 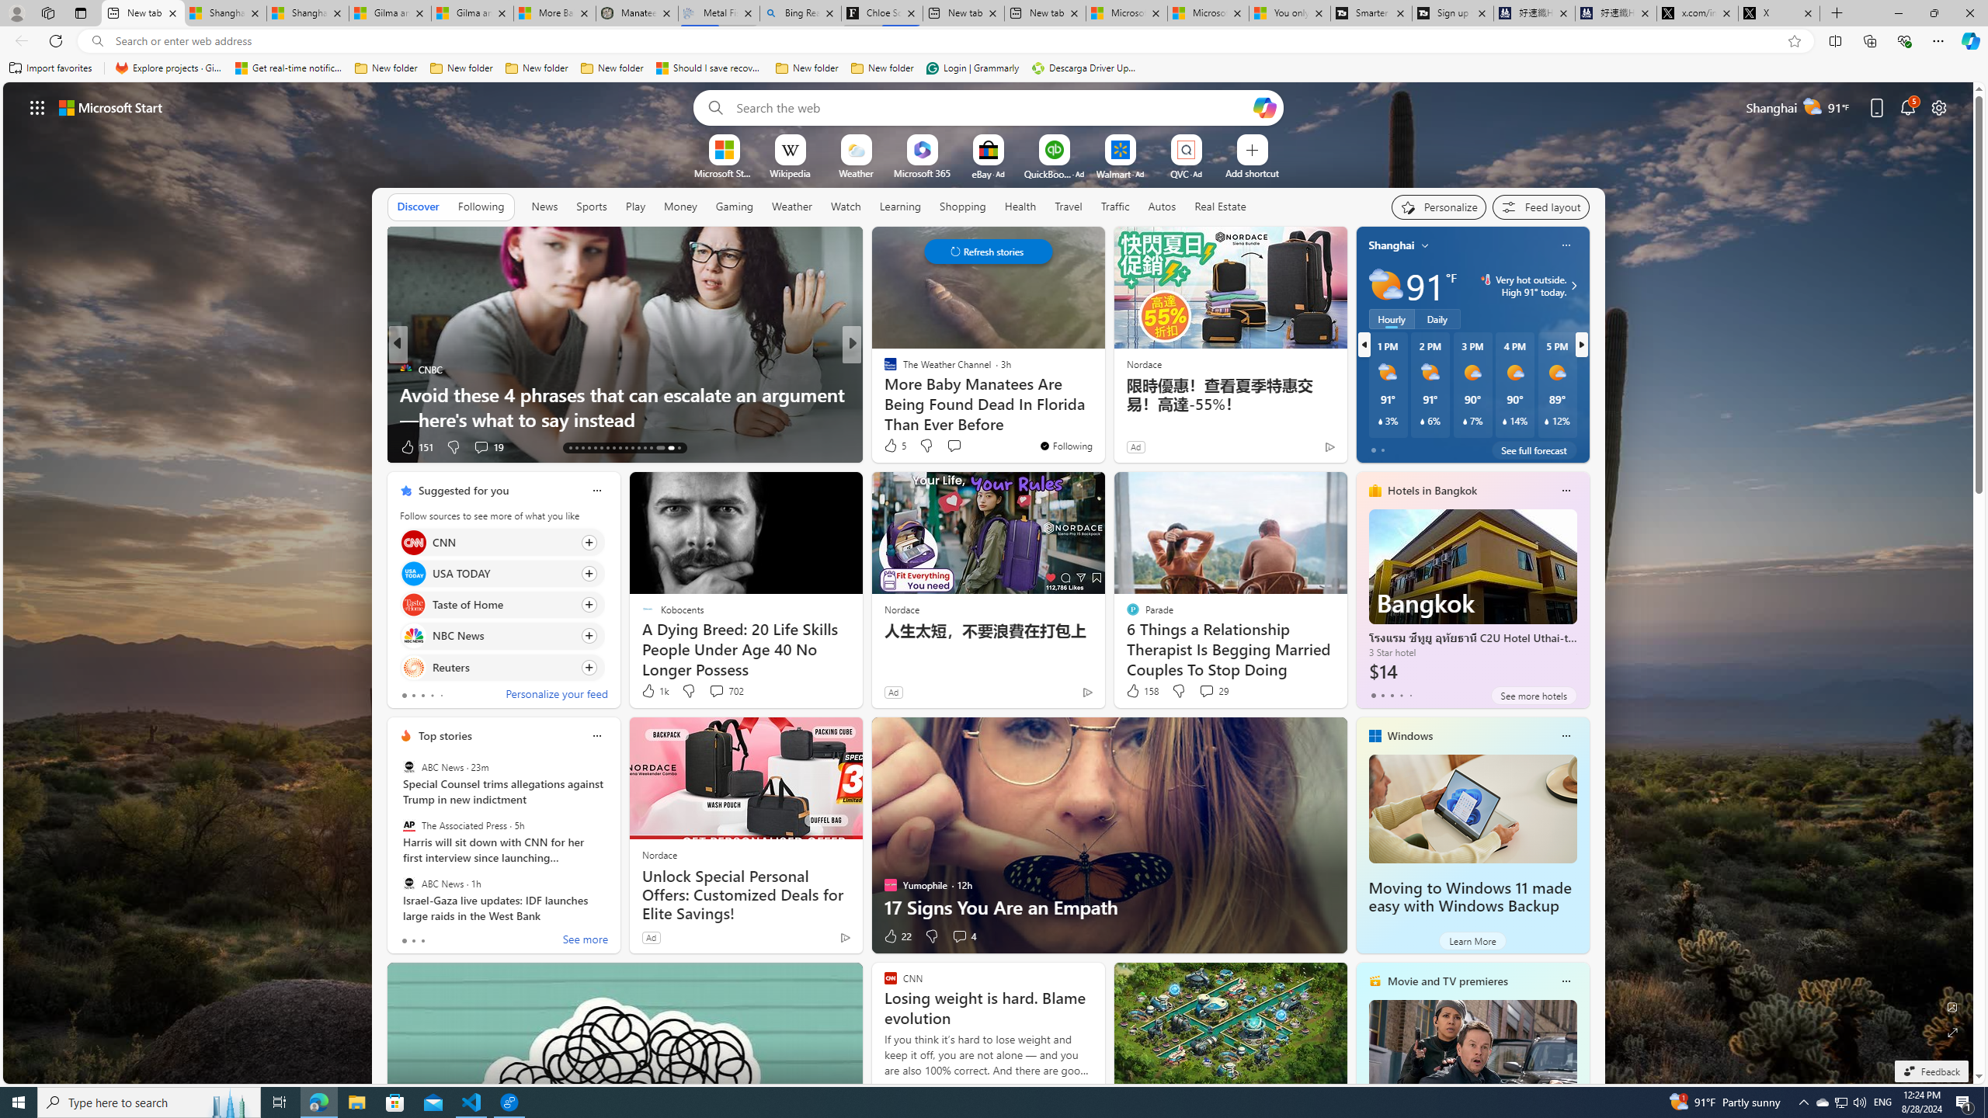 What do you see at coordinates (1220, 207) in the screenshot?
I see `Real Estate` at bounding box center [1220, 207].